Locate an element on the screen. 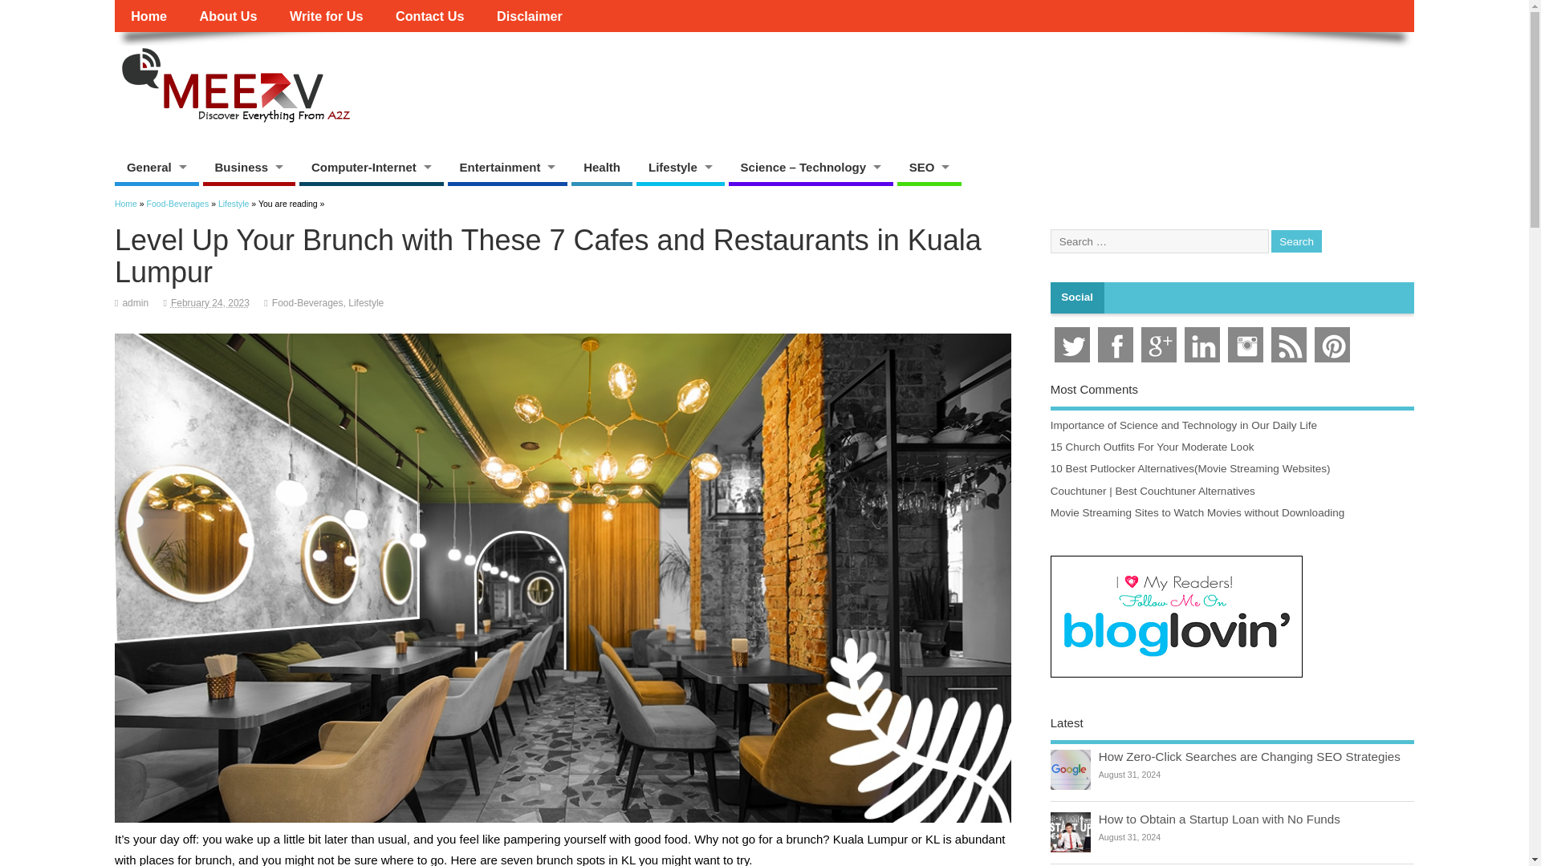 The height and width of the screenshot is (866, 1541). Disclaimer is located at coordinates (530, 16).